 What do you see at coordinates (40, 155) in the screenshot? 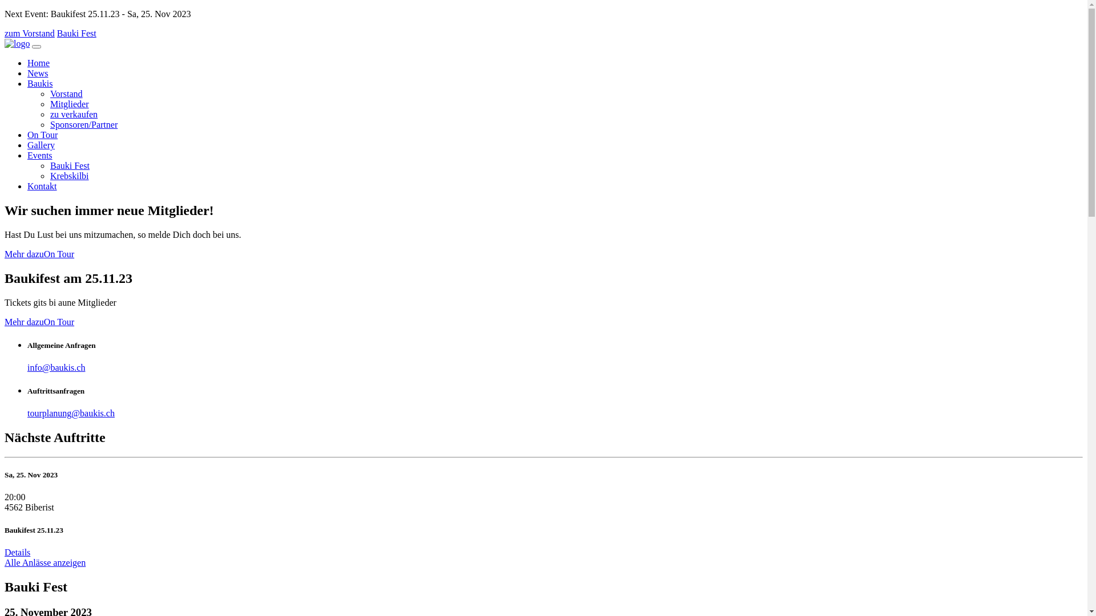
I see `Events` at bounding box center [40, 155].